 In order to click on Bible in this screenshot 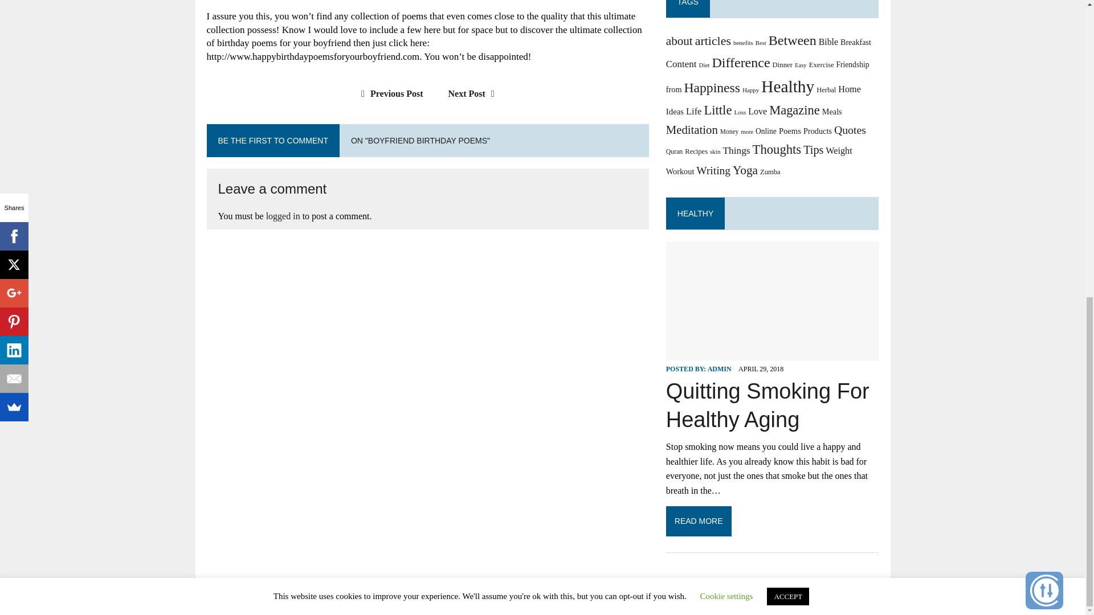, I will do `click(828, 42)`.